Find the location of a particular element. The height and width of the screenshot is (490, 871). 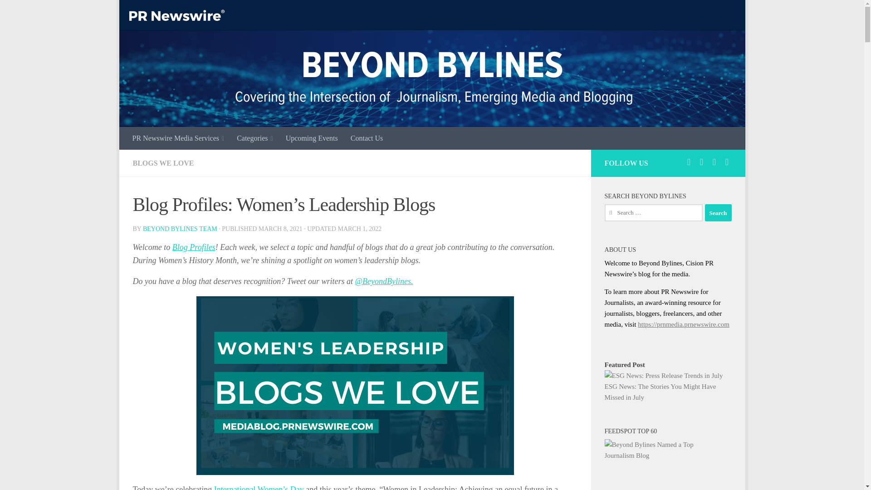

Posts by Beyond Bylines Team is located at coordinates (180, 229).